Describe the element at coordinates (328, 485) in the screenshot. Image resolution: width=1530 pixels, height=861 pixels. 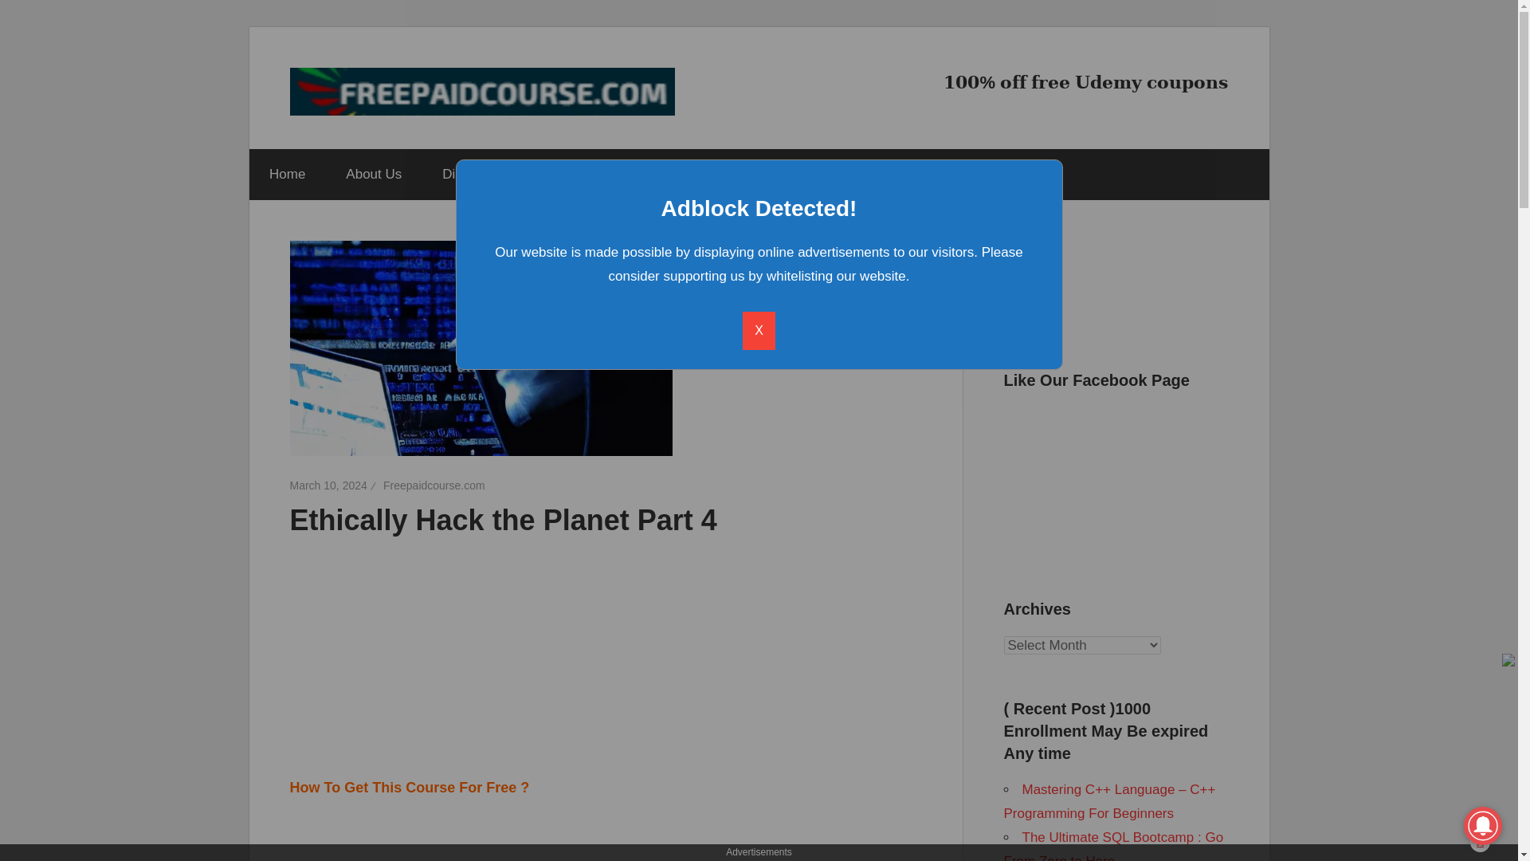
I see `March 10, 2024` at that location.